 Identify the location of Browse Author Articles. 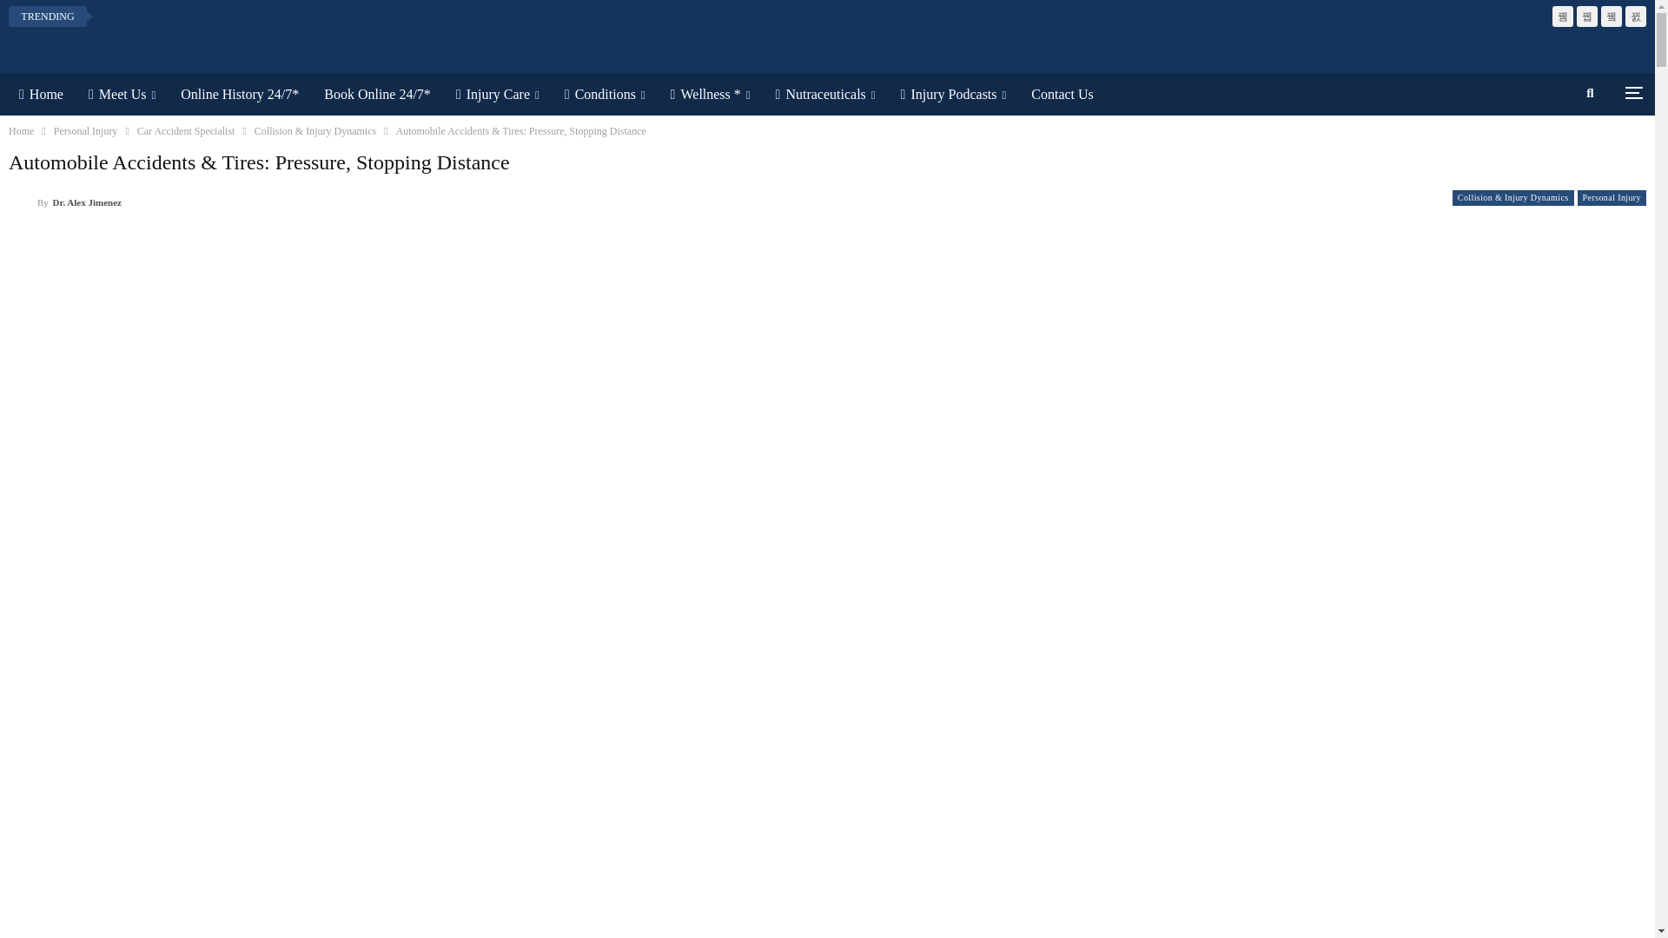
(64, 201).